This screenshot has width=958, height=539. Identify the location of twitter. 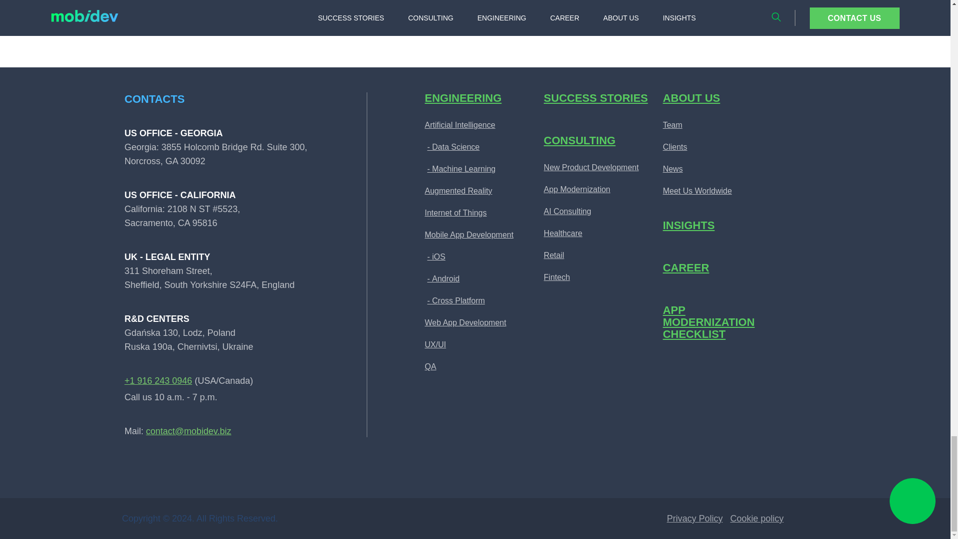
(208, 470).